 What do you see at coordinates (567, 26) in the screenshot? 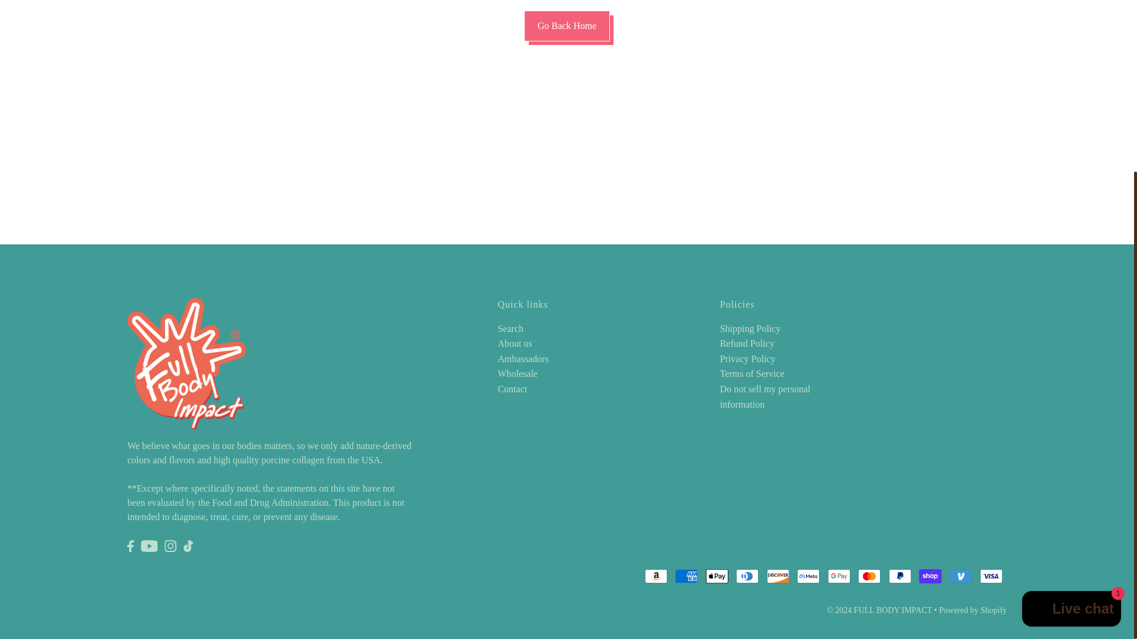
I see `Go Back Home` at bounding box center [567, 26].